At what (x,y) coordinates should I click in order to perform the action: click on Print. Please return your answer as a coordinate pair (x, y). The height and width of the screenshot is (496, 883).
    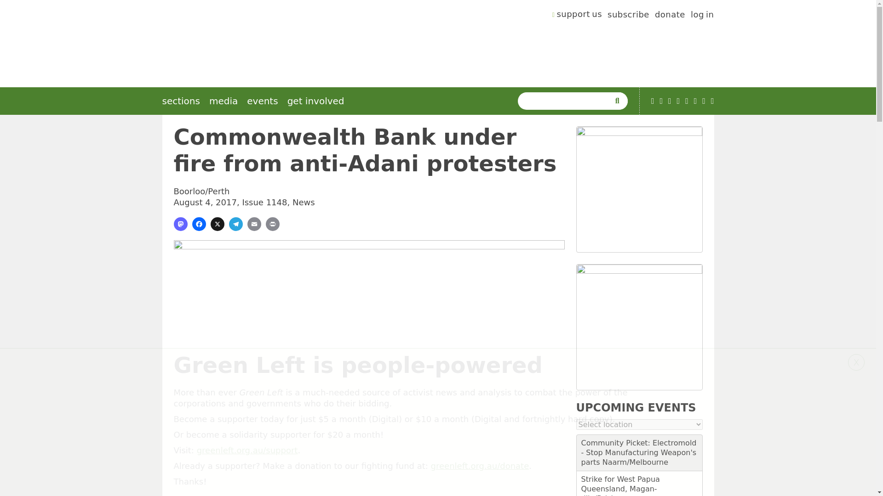
    Looking at the image, I should click on (272, 224).